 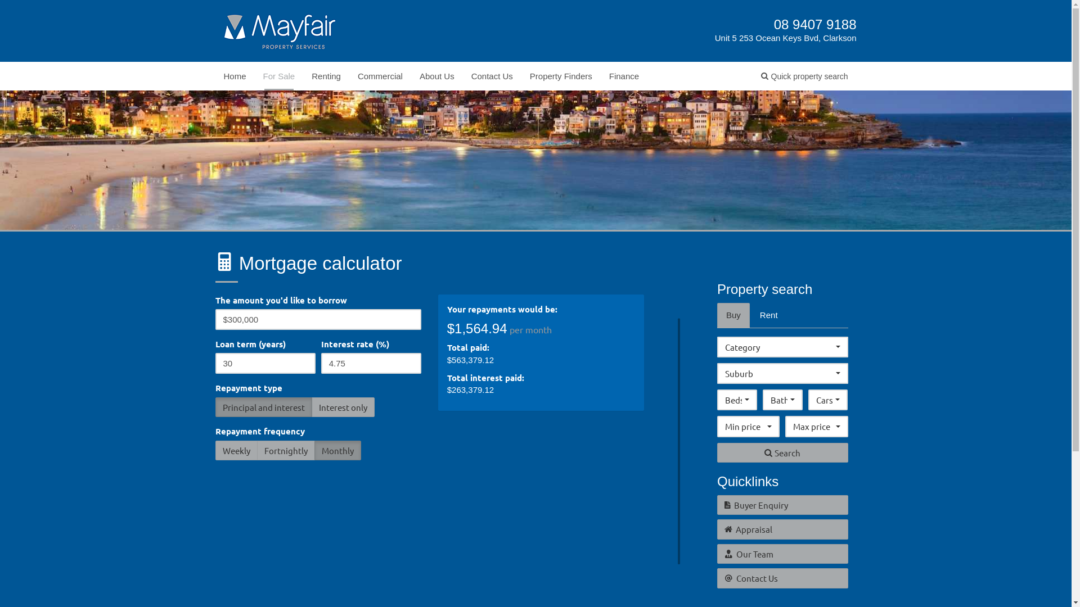 I want to click on Appraisal, so click(x=783, y=529).